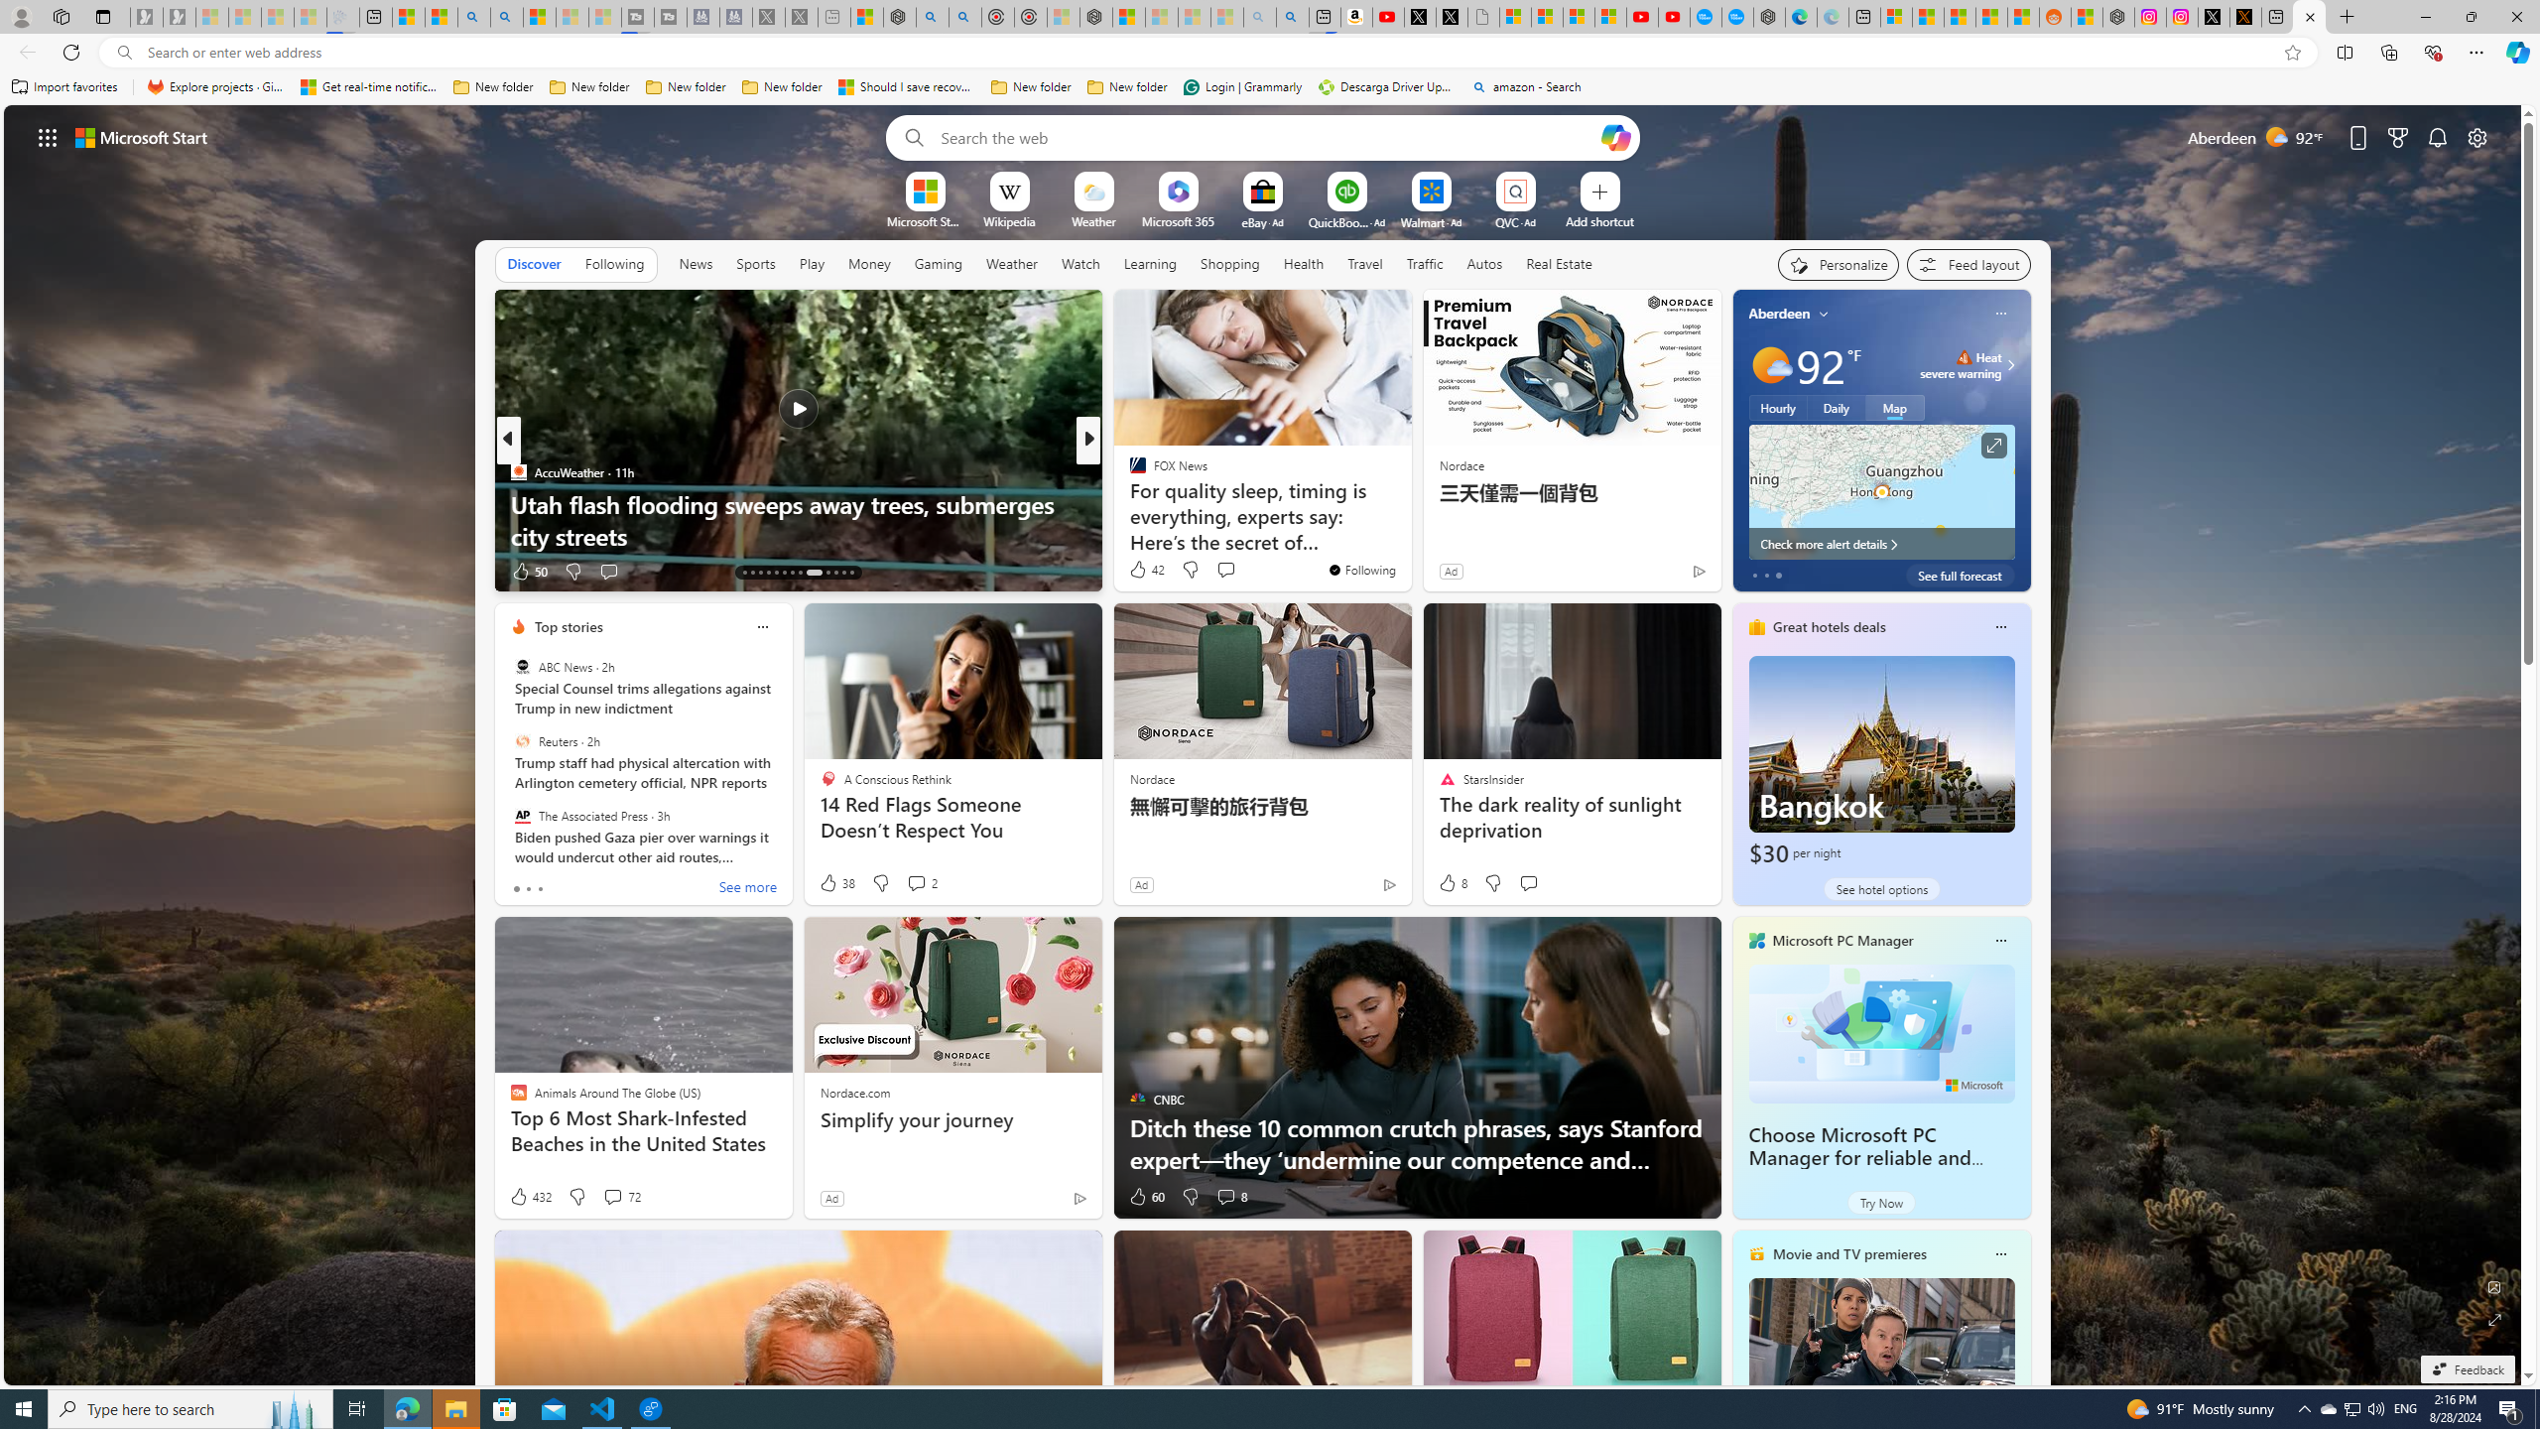 This screenshot has height=1429, width=2540. Describe the element at coordinates (1260, 17) in the screenshot. I see `amazon - Search - Sleeping` at that location.